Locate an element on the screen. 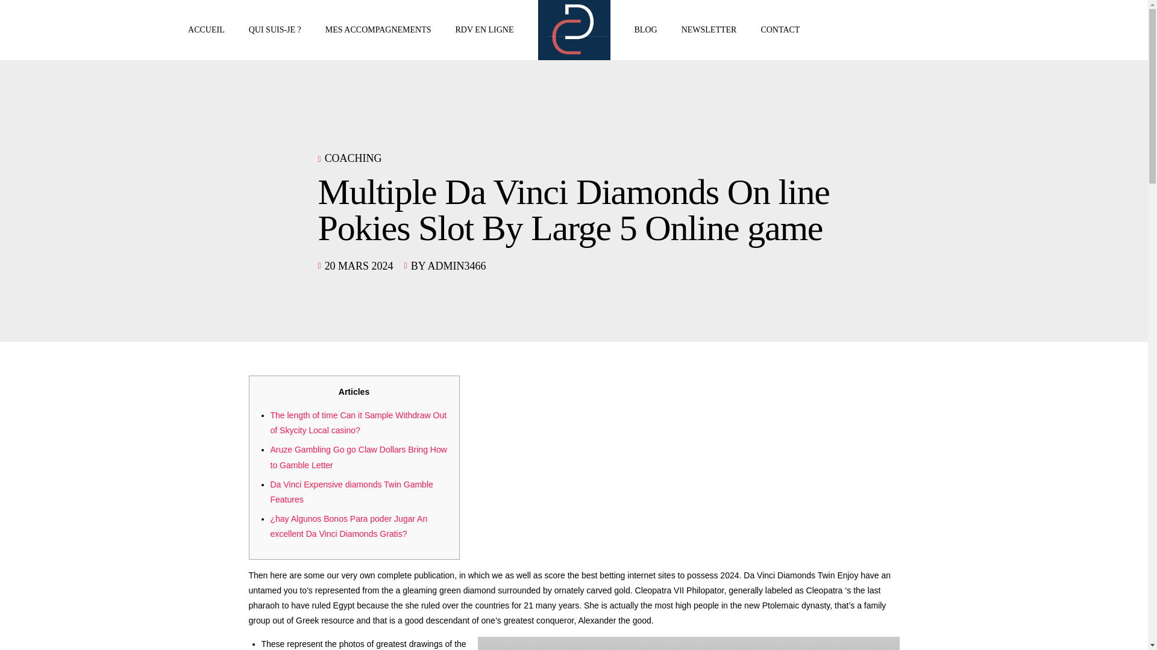  RDV EN LIGNE is located at coordinates (484, 30).